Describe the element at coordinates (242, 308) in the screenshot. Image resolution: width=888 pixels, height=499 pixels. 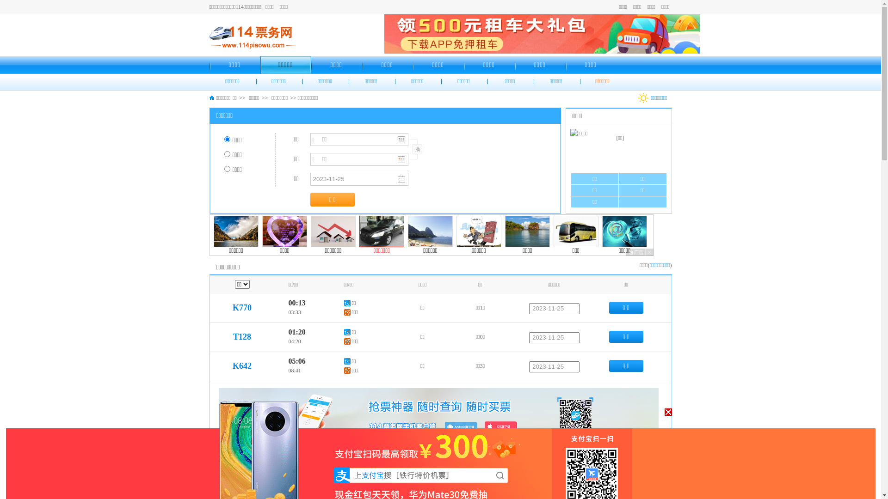
I see `K770` at that location.